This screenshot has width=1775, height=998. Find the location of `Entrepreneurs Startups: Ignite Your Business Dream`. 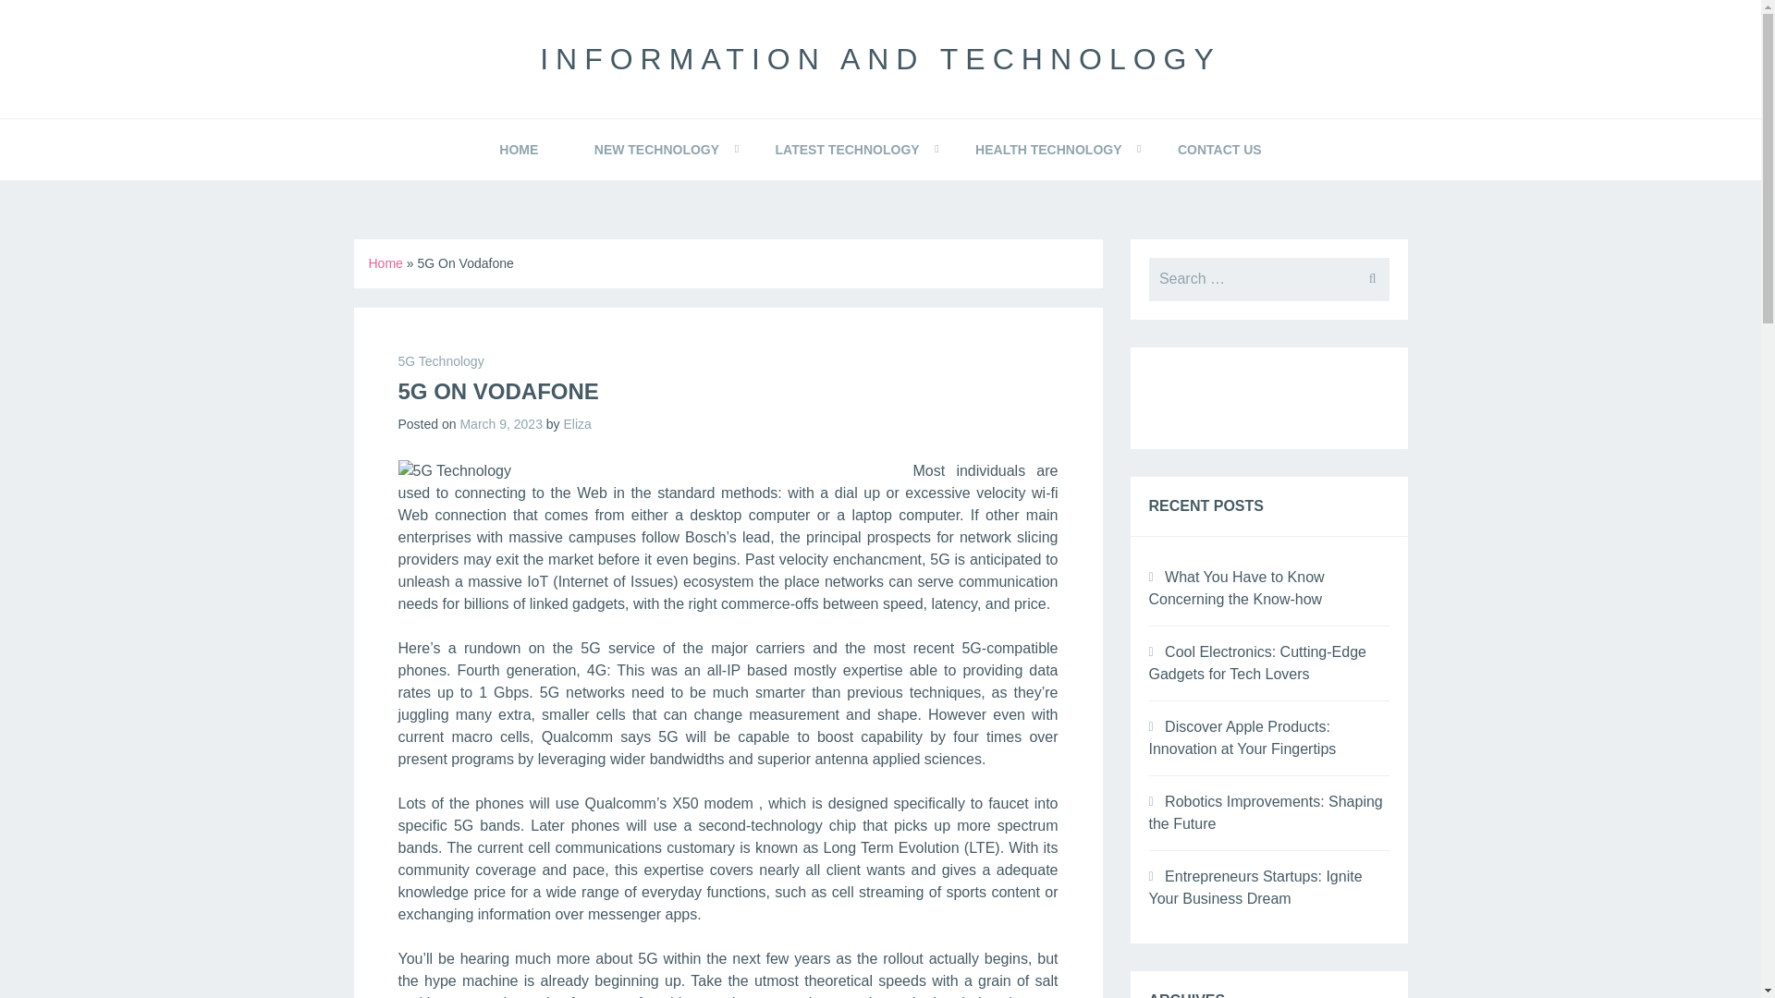

Entrepreneurs Startups: Ignite Your Business Dream is located at coordinates (1255, 887).